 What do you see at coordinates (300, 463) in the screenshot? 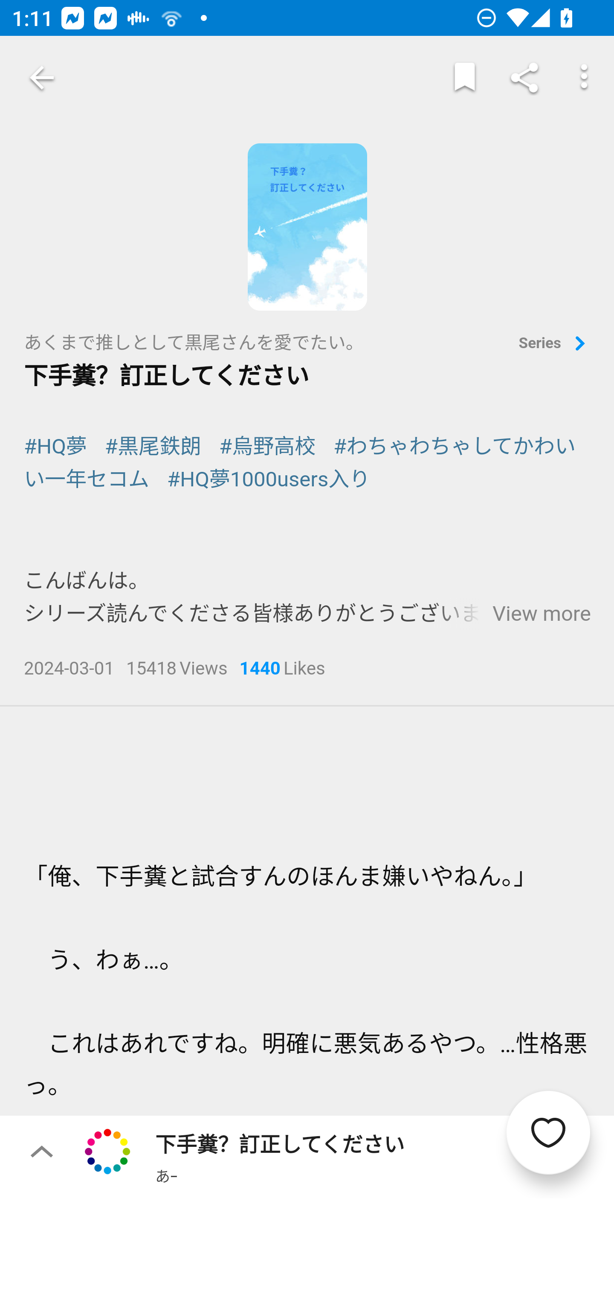
I see `#わちゃわちゃしてかわいい一年セコム` at bounding box center [300, 463].